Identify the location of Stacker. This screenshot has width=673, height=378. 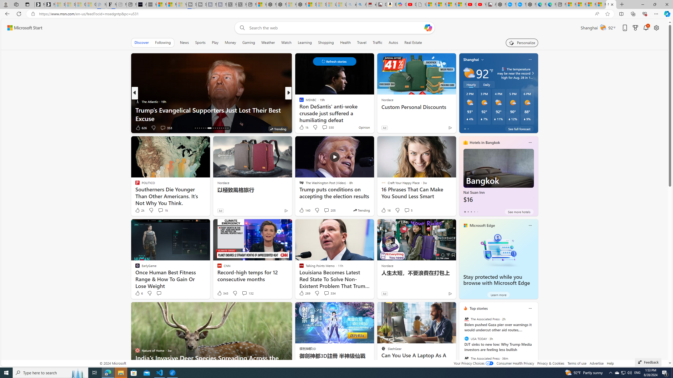
(299, 101).